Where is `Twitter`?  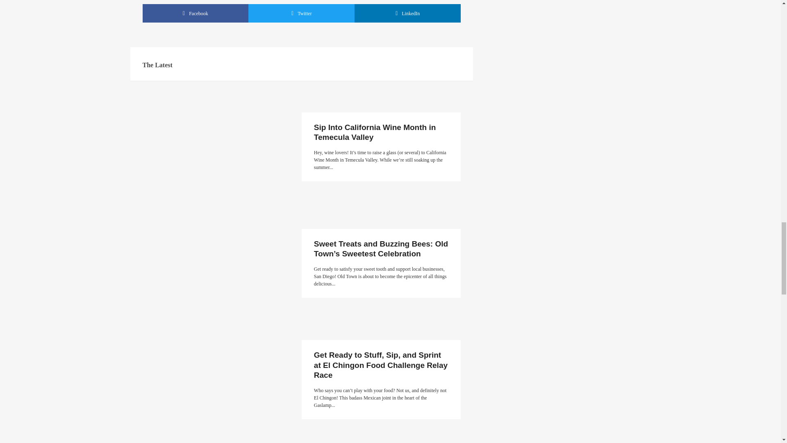 Twitter is located at coordinates (302, 13).